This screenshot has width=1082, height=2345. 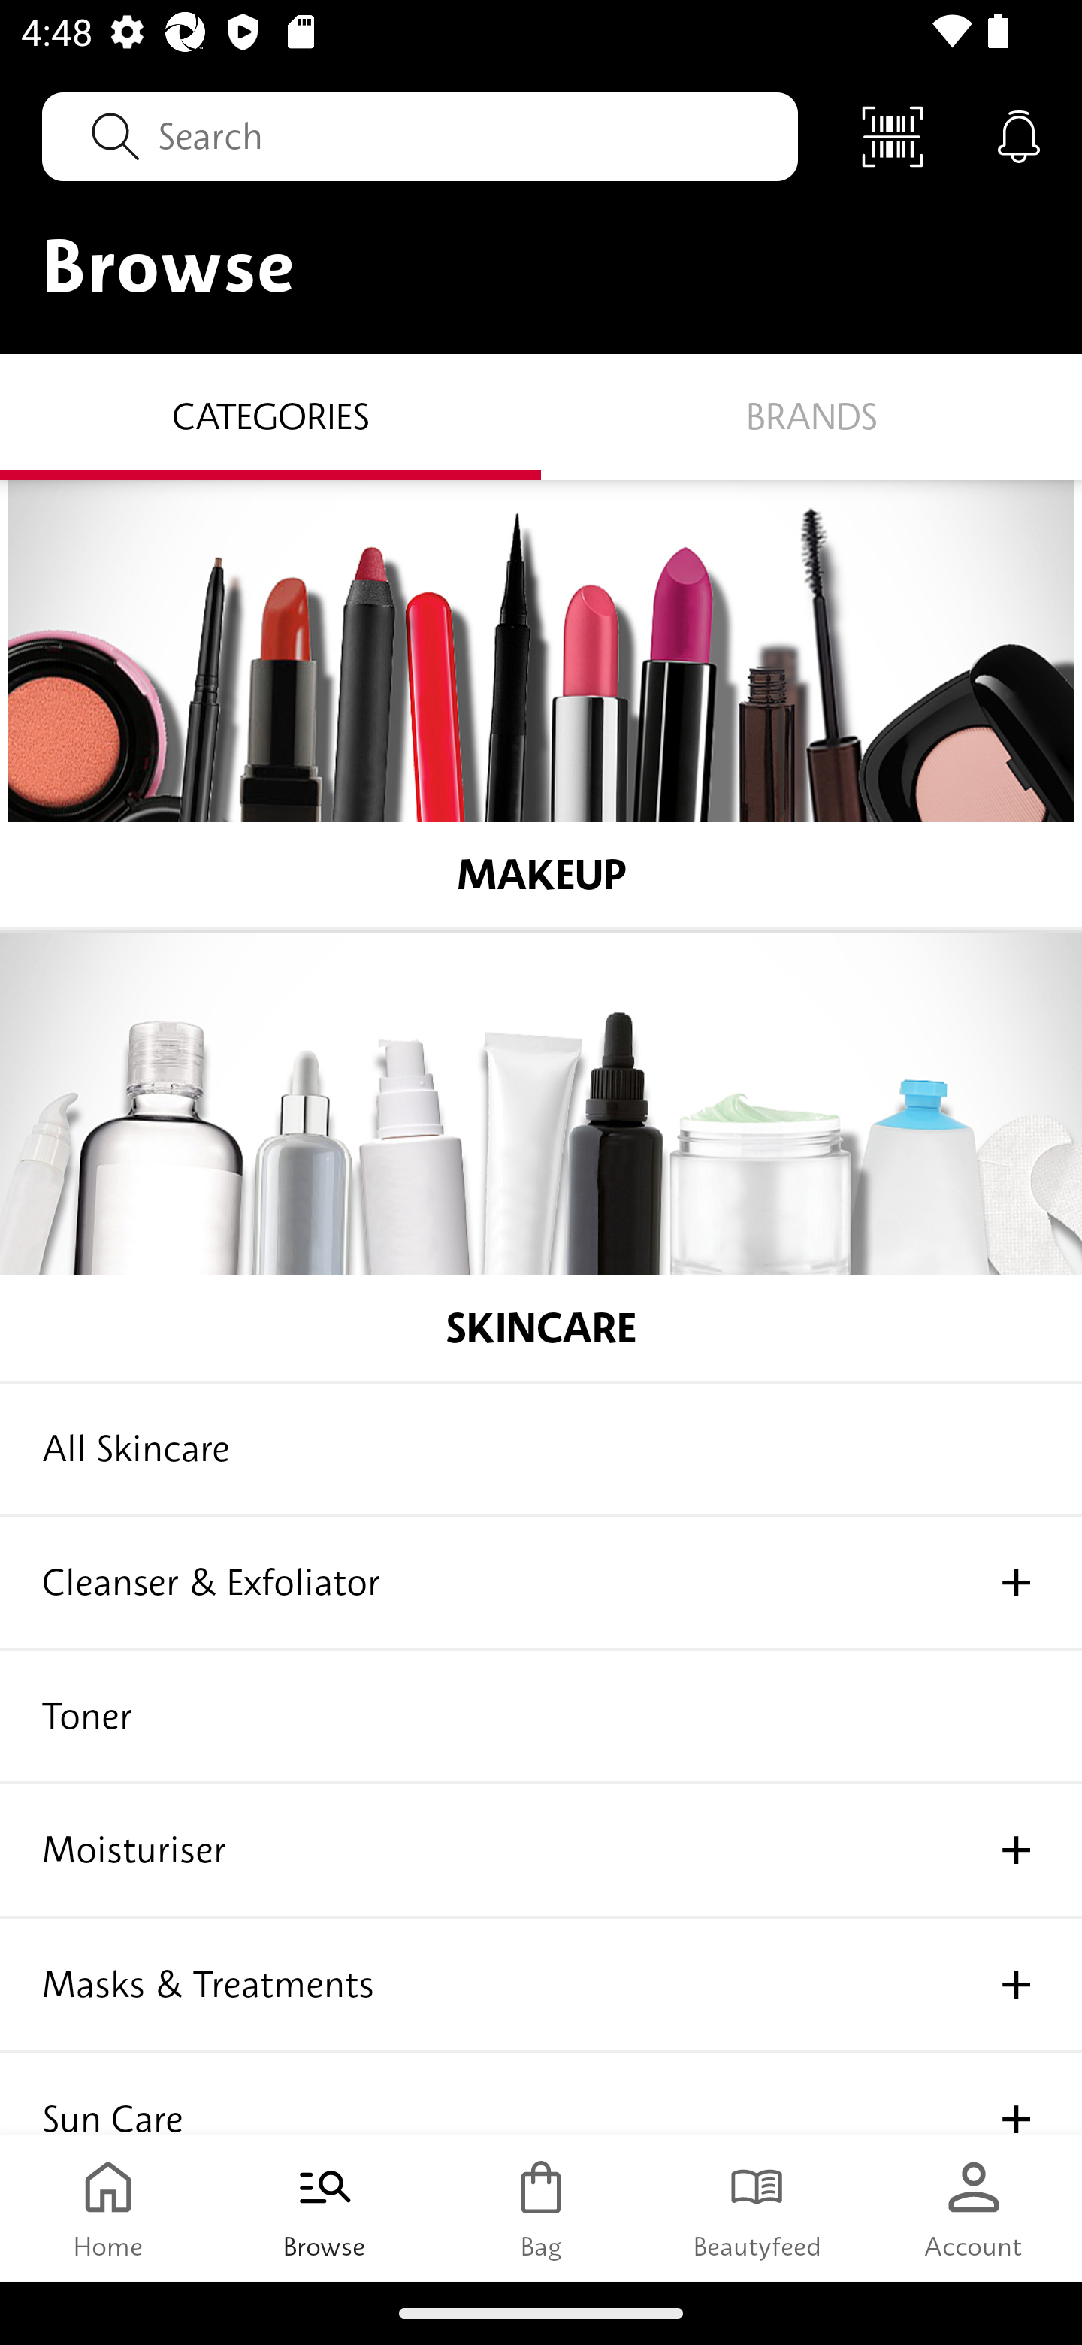 What do you see at coordinates (541, 1986) in the screenshot?
I see `Masks & Treatments` at bounding box center [541, 1986].